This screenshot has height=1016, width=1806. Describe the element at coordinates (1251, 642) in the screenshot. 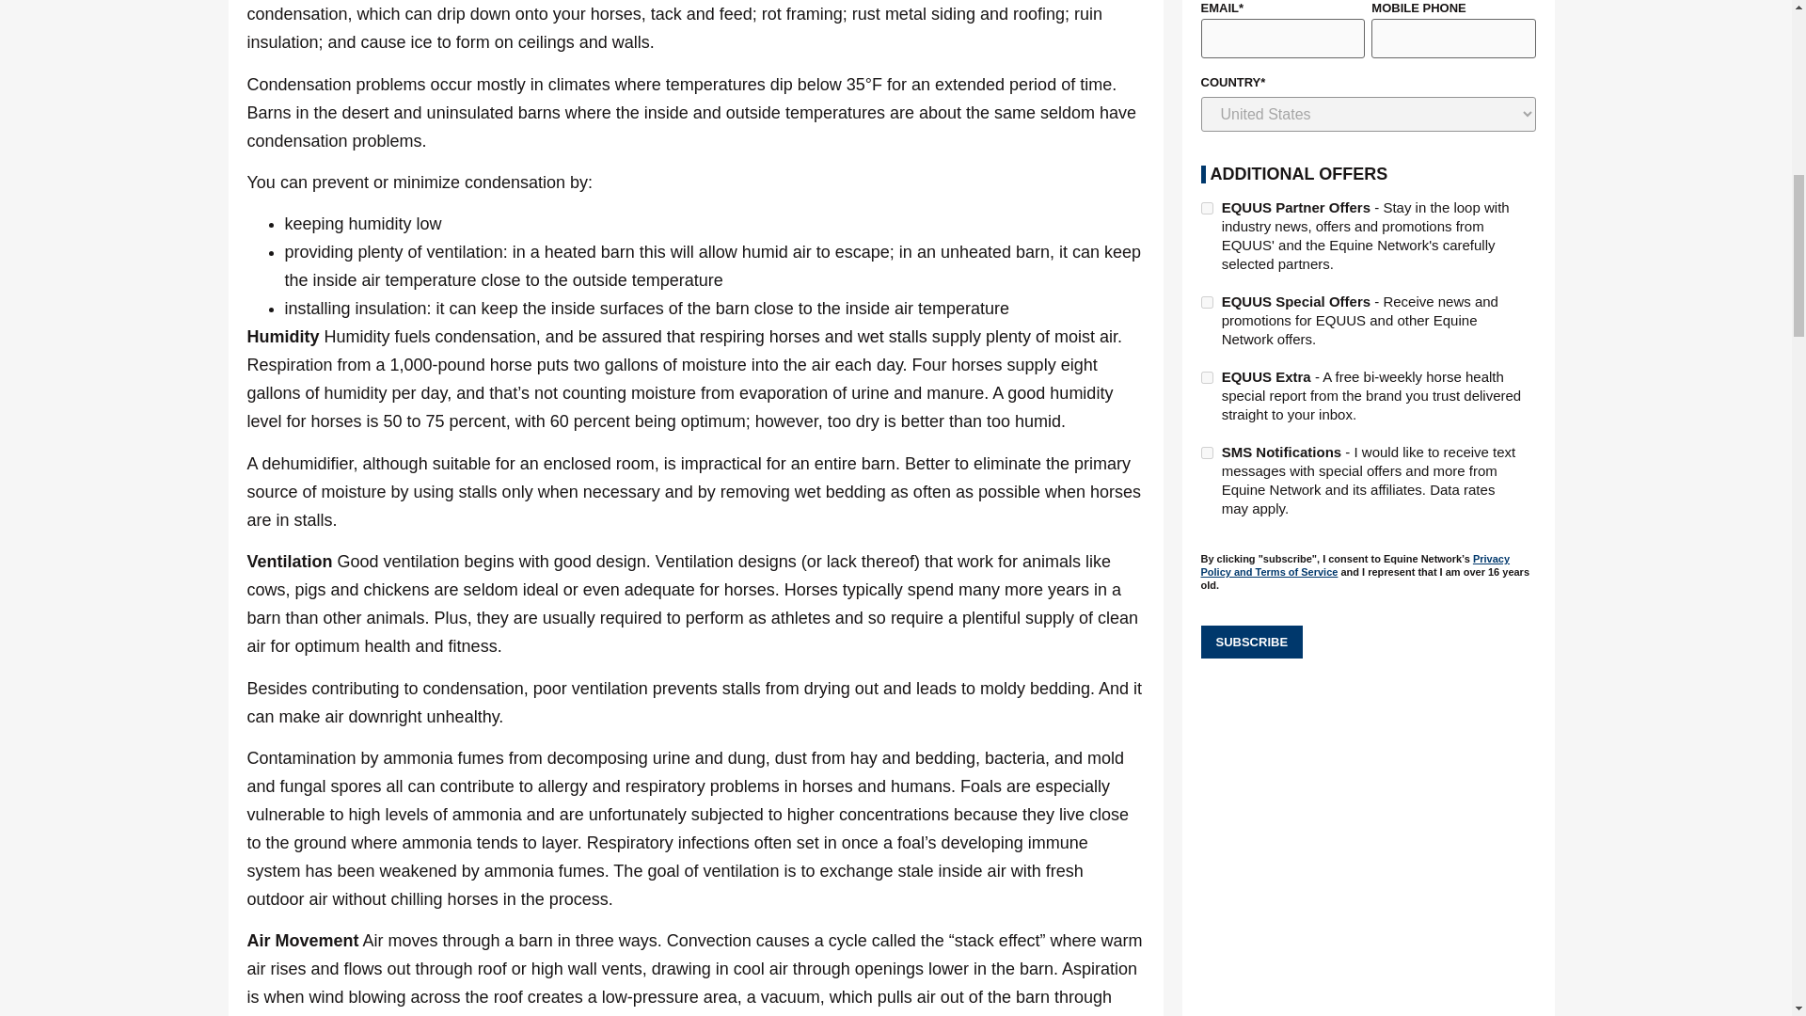

I see `Subscribe` at that location.